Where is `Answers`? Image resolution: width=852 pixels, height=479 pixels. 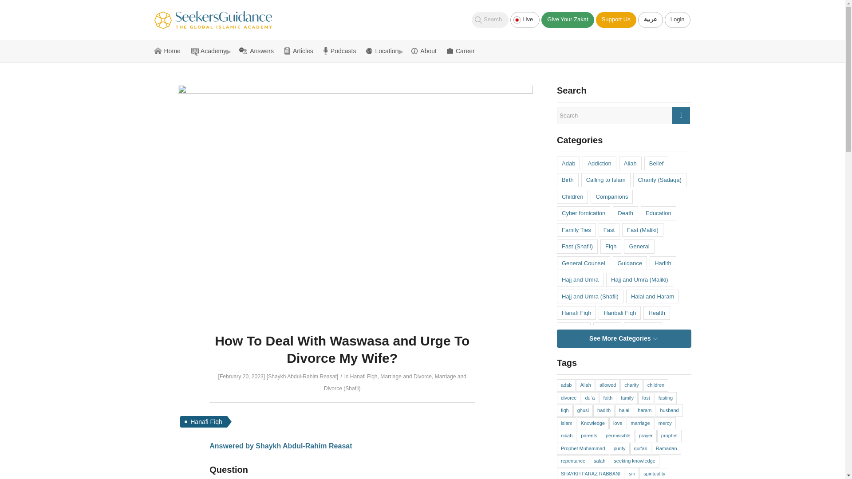
Answers is located at coordinates (259, 51).